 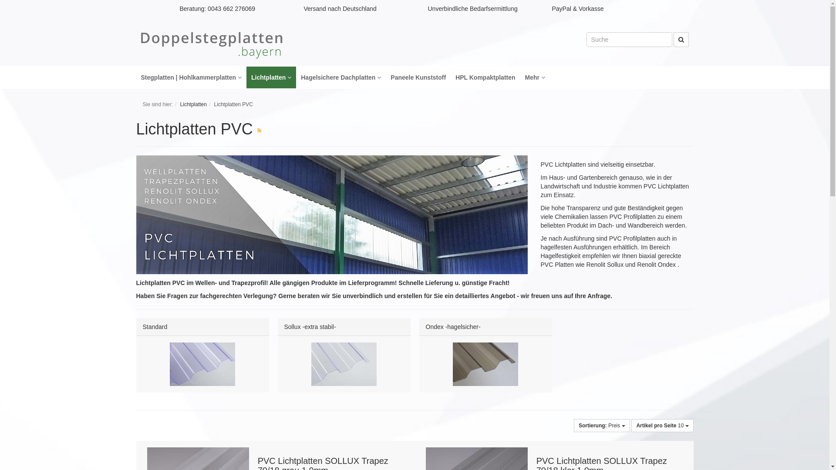 What do you see at coordinates (212, 46) in the screenshot?
I see `Doppelstegplatten.bayern` at bounding box center [212, 46].